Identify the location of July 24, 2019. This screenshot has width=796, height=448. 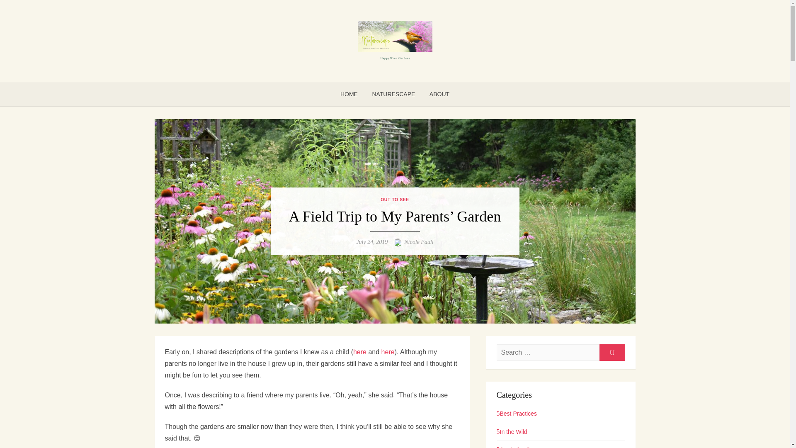
(371, 241).